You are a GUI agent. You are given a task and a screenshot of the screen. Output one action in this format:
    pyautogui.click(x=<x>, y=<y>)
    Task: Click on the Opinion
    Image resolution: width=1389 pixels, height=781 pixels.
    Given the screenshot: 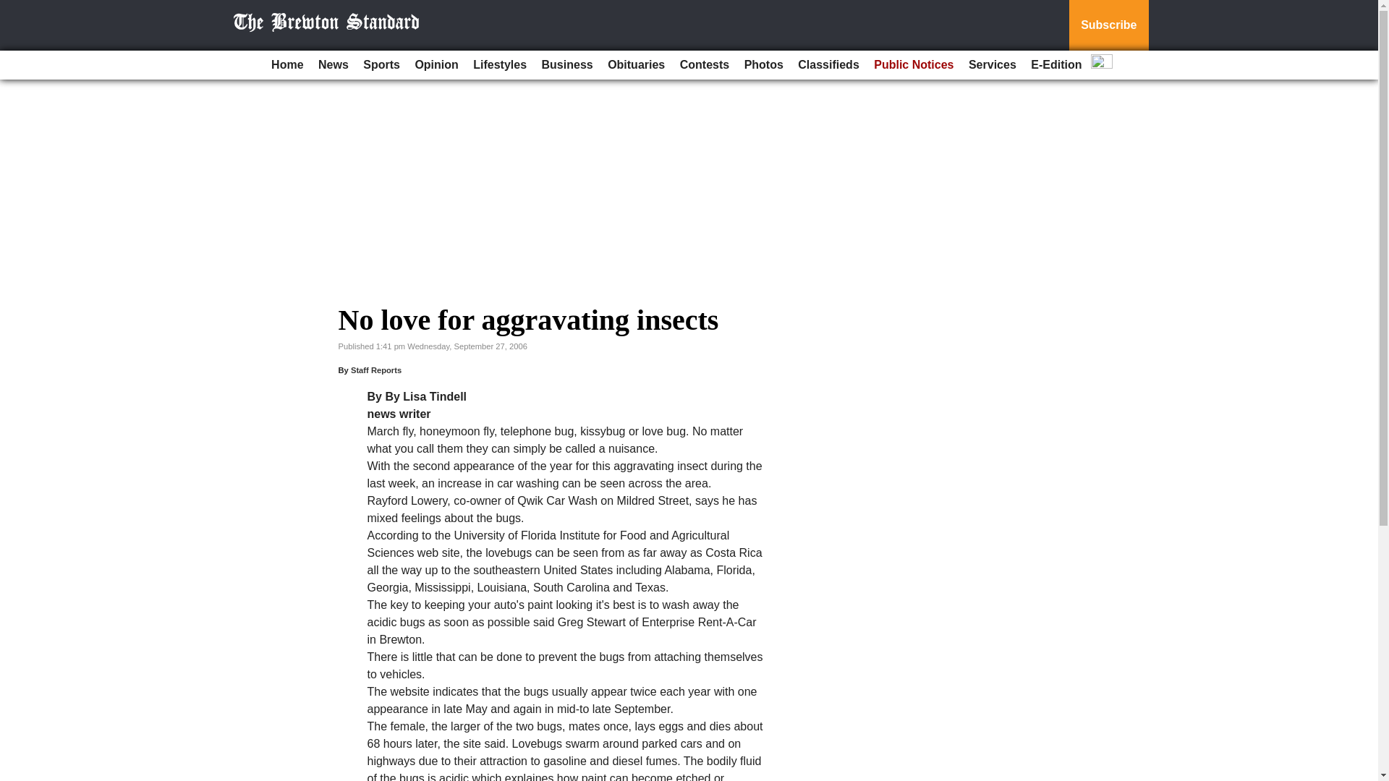 What is the action you would take?
    pyautogui.click(x=436, y=65)
    